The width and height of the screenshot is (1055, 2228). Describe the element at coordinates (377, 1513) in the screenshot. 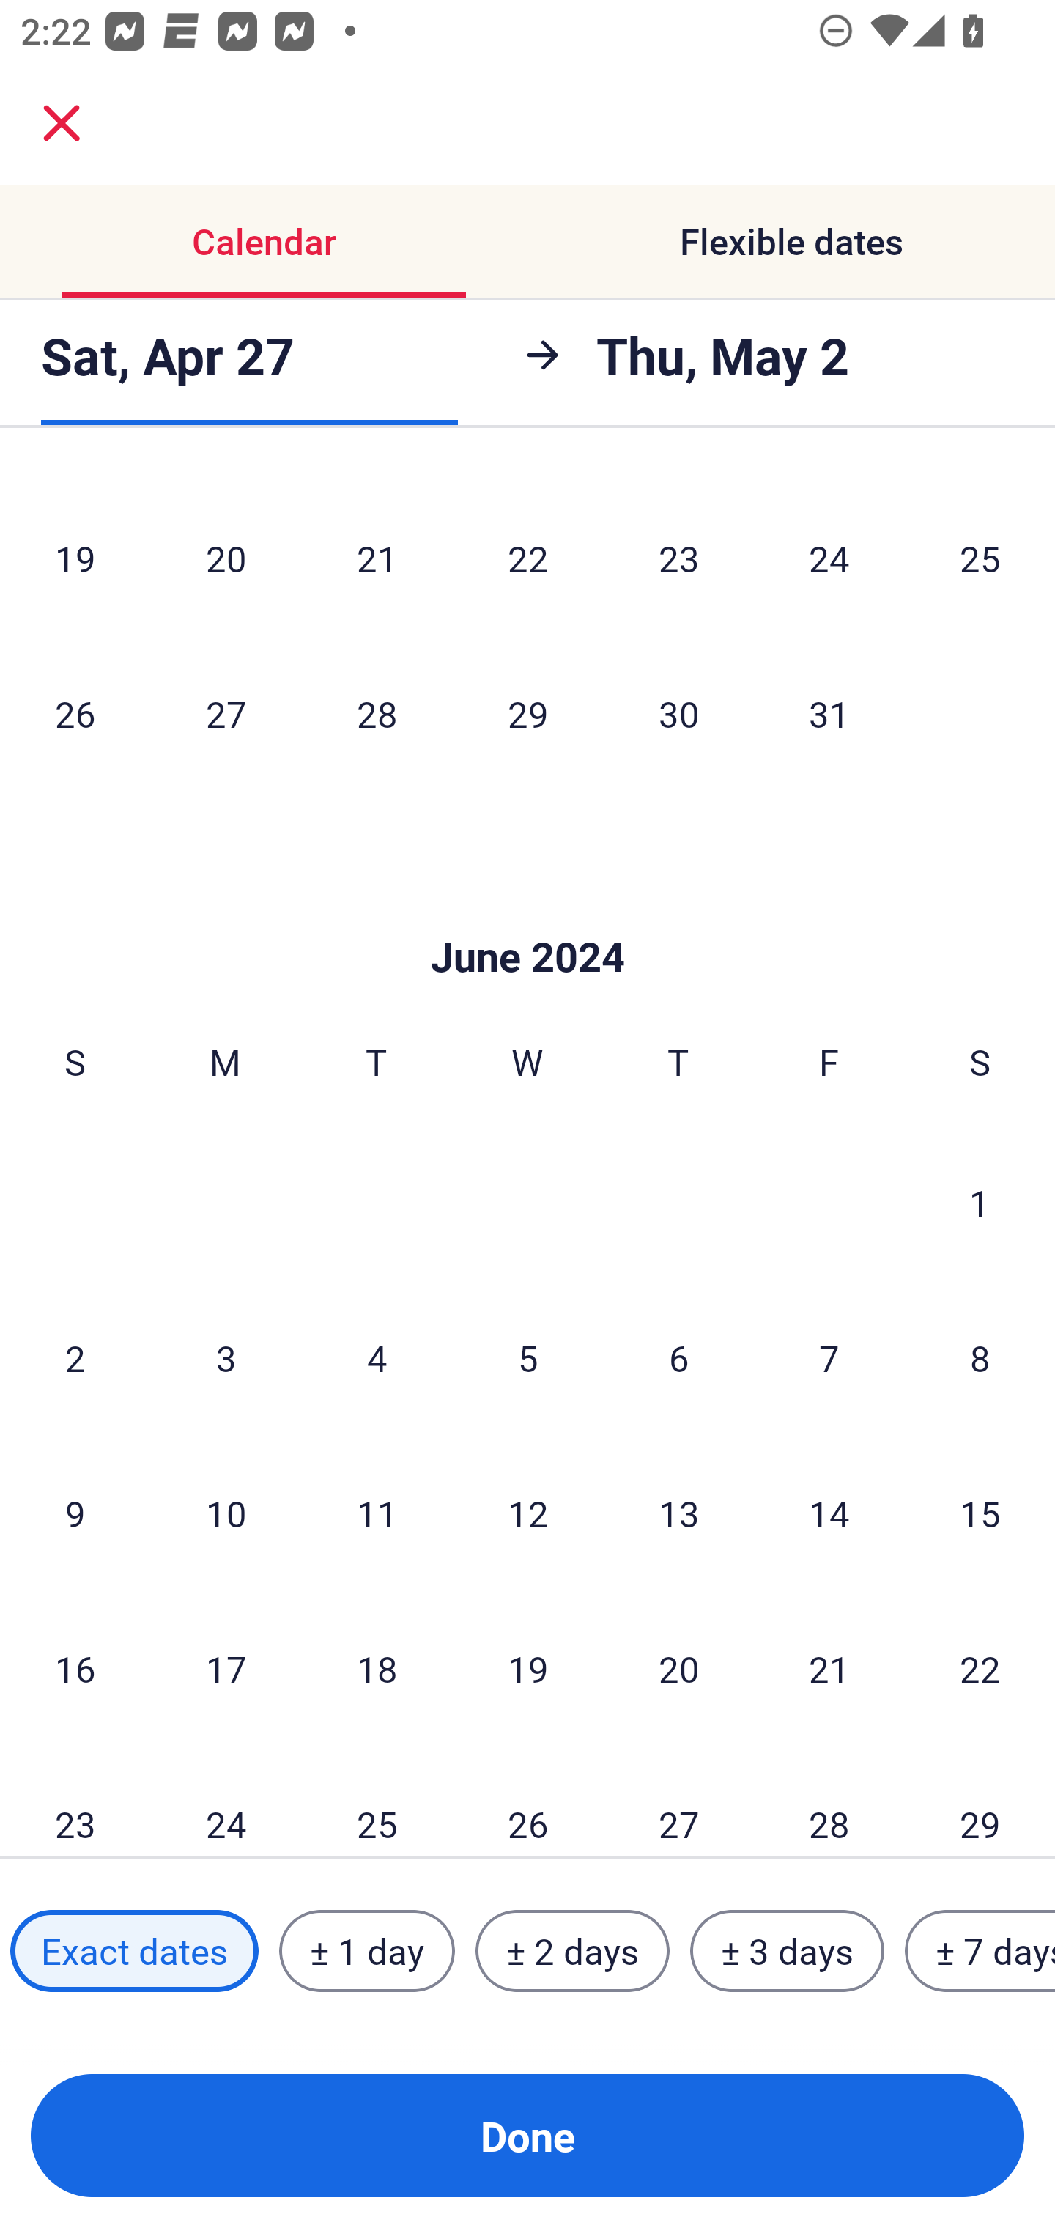

I see `11 Tuesday, June 11, 2024` at that location.